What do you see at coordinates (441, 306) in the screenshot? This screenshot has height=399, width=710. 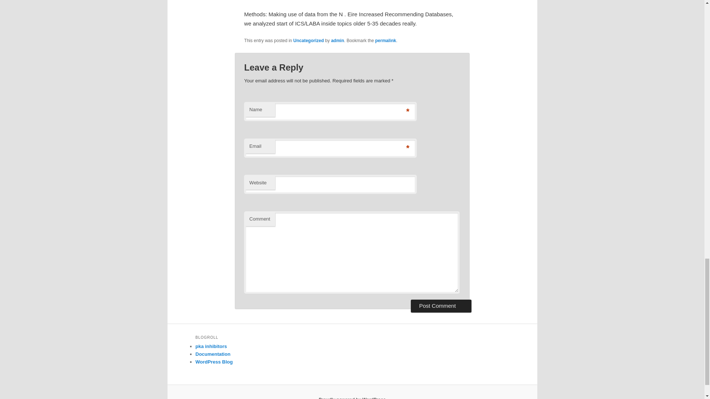 I see `Post Comment` at bounding box center [441, 306].